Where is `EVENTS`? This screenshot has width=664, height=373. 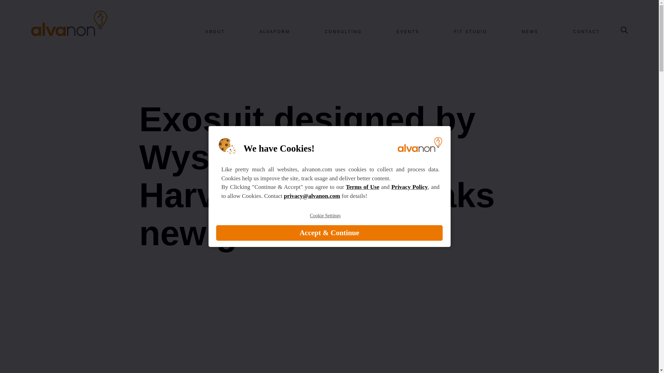 EVENTS is located at coordinates (407, 32).